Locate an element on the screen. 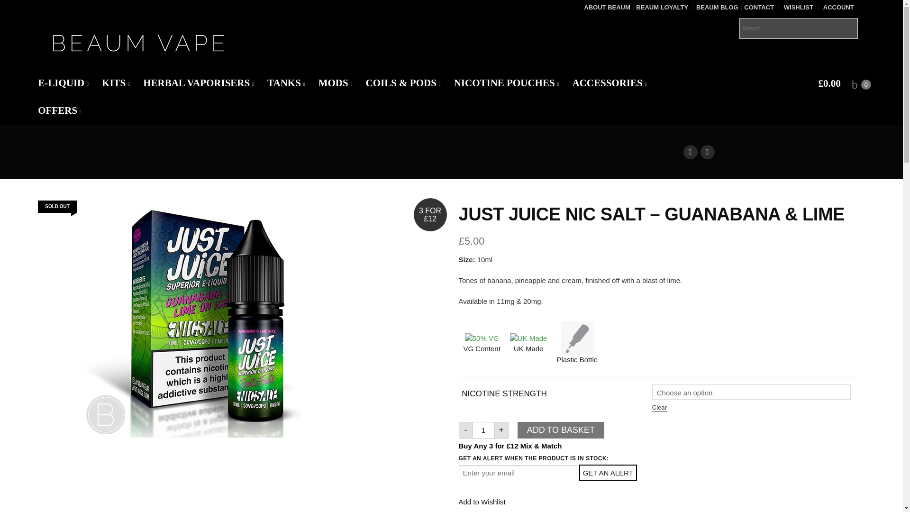  ACCOUNT is located at coordinates (839, 7).